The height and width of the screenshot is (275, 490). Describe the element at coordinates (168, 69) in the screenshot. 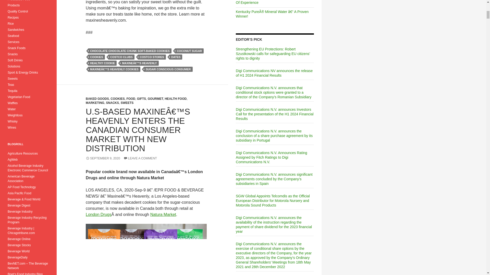

I see `SUGAR CONSCIOUS CONSUMER` at that location.